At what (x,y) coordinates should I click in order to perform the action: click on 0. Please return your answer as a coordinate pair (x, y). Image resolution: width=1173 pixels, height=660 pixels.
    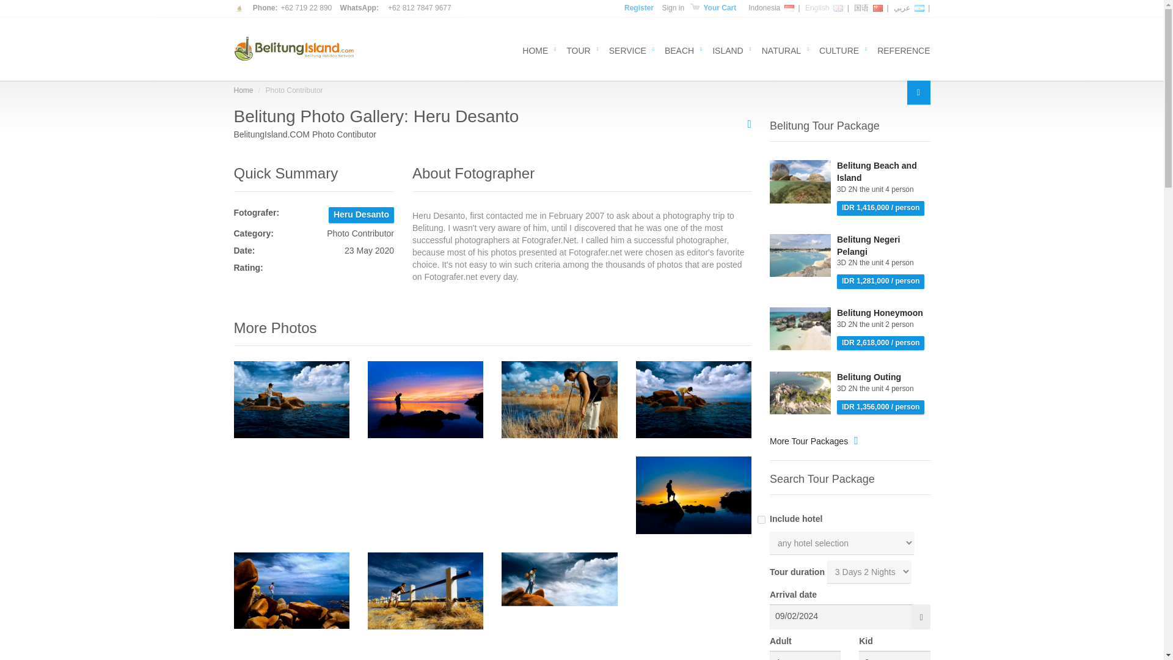
    Looking at the image, I should click on (894, 655).